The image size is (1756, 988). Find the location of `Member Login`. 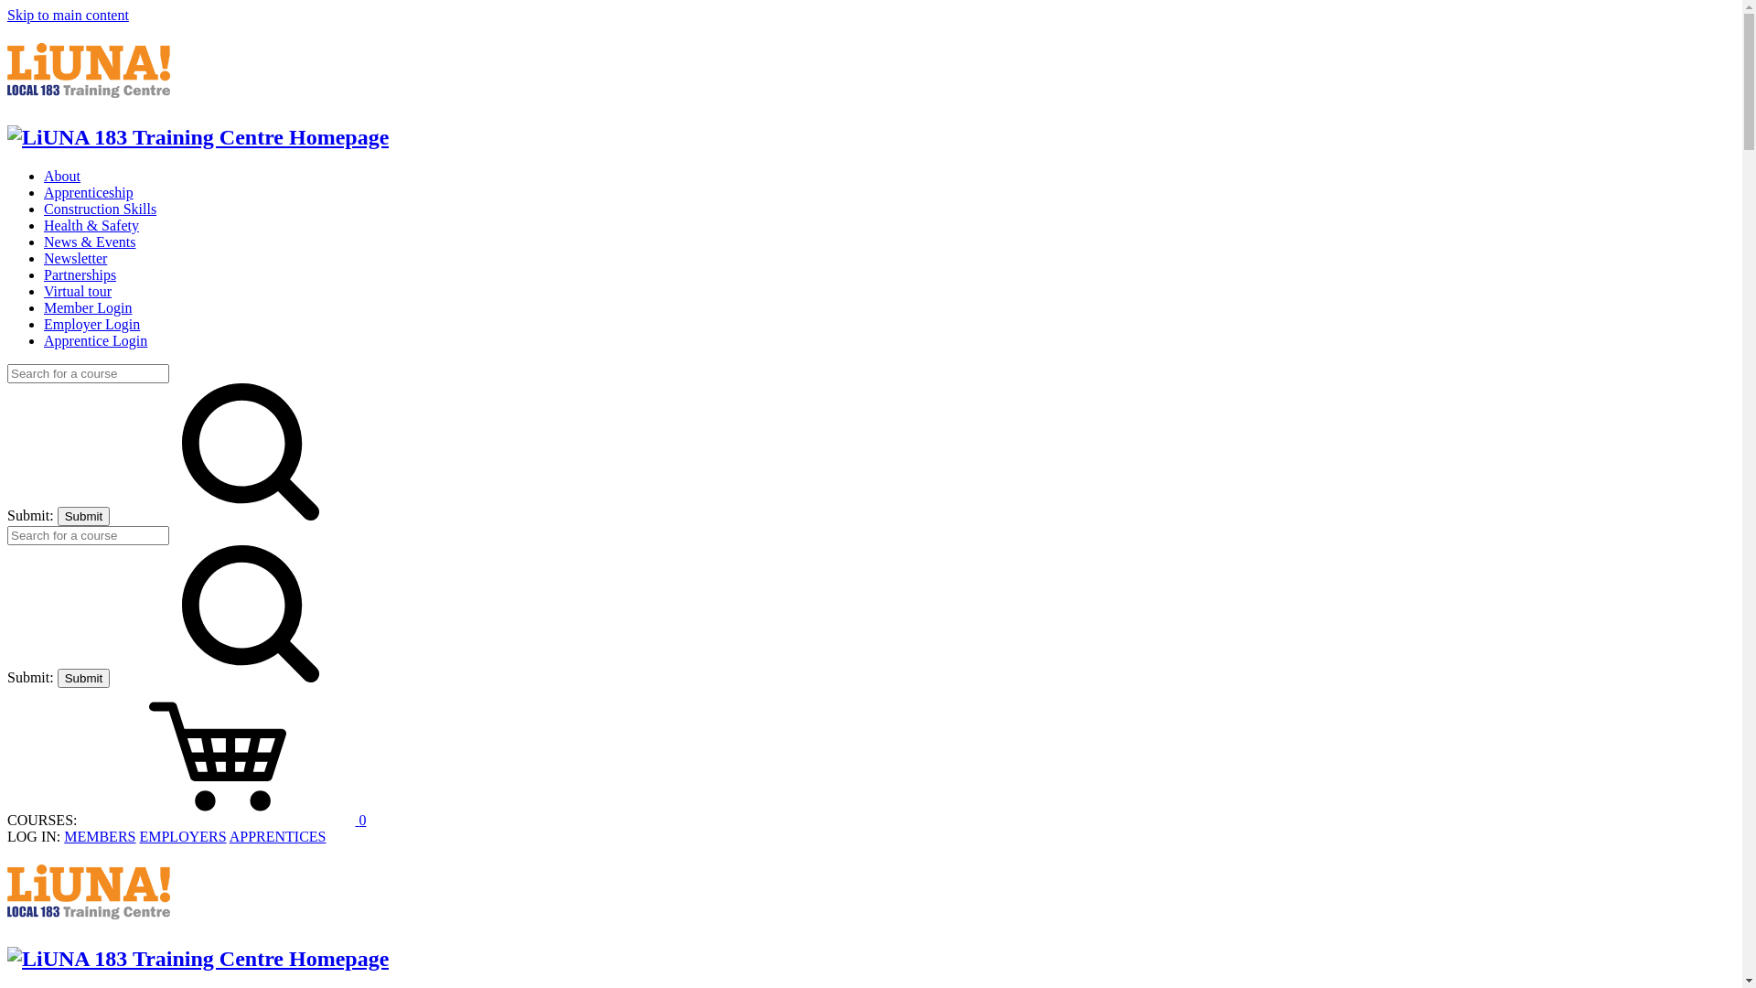

Member Login is located at coordinates (88, 307).